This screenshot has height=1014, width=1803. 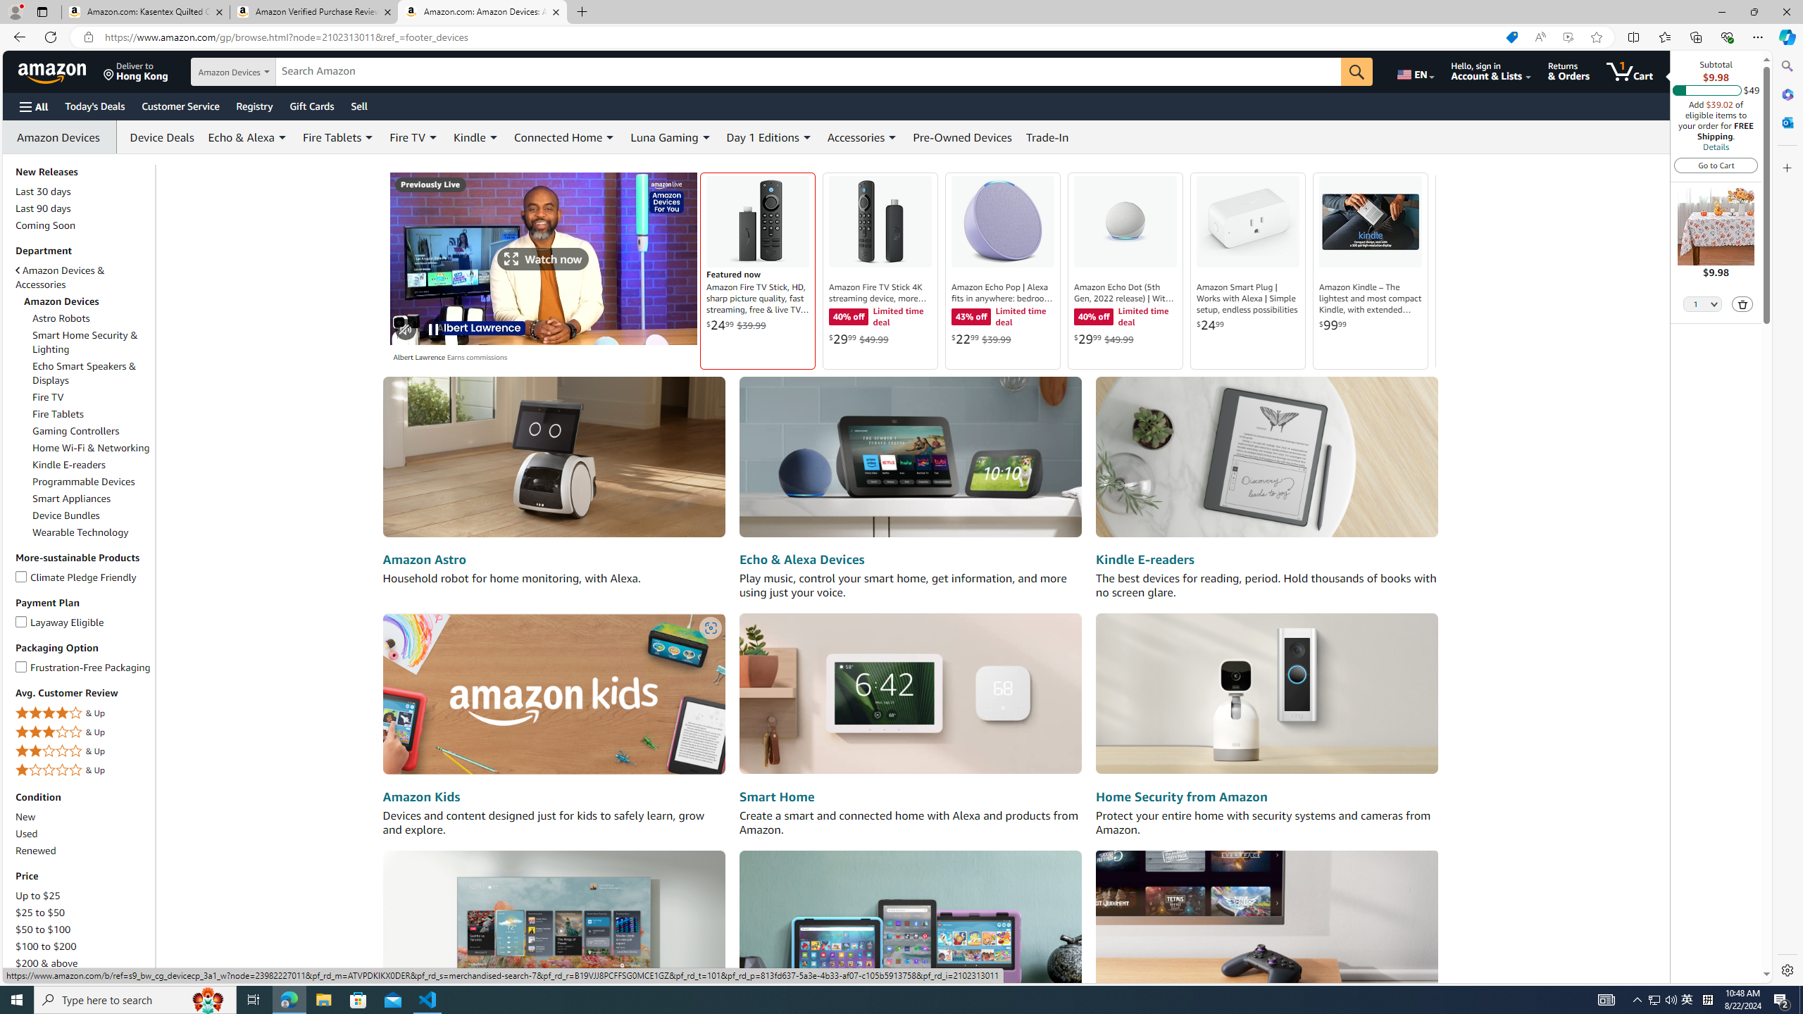 What do you see at coordinates (1266, 458) in the screenshot?
I see `Kindle e-reader devices` at bounding box center [1266, 458].